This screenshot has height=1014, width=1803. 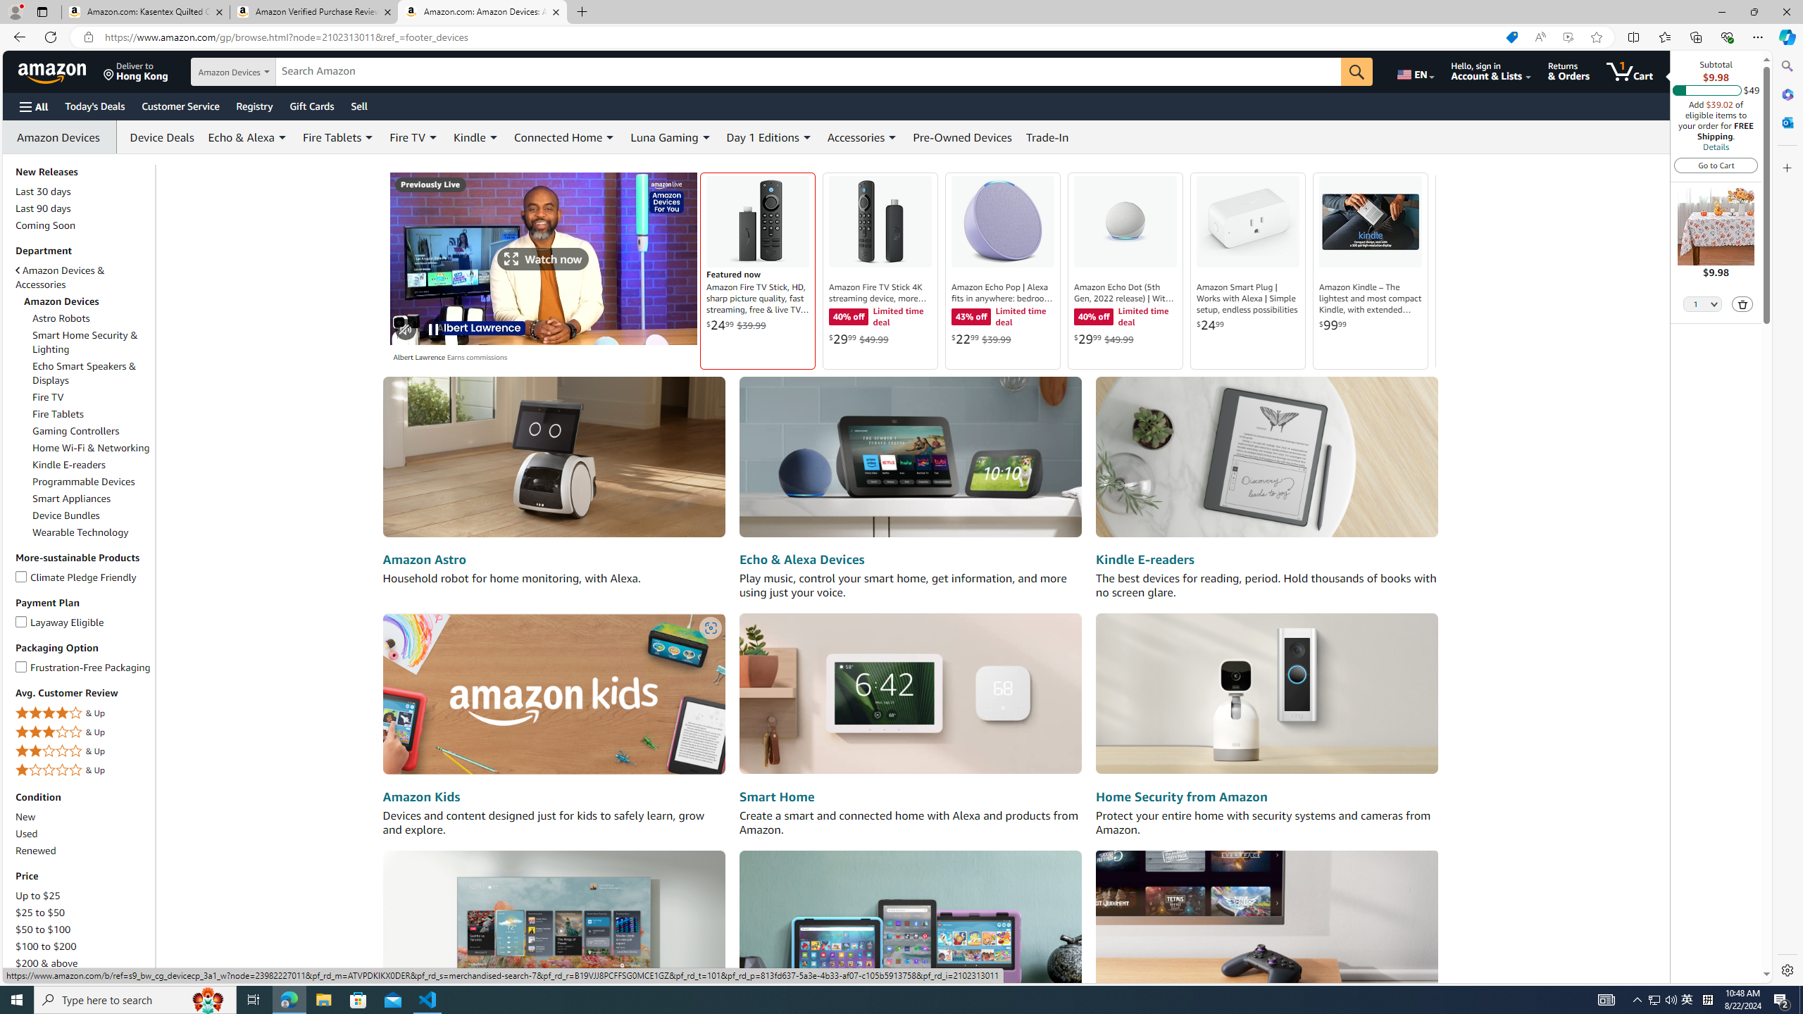 What do you see at coordinates (1266, 458) in the screenshot?
I see `Kindle e-reader devices` at bounding box center [1266, 458].